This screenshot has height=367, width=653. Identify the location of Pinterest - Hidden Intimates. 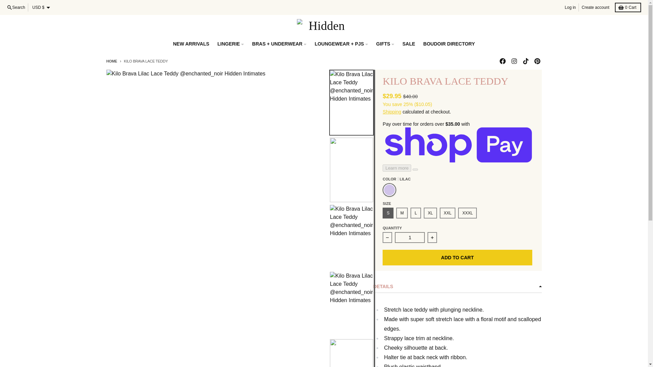
(537, 61).